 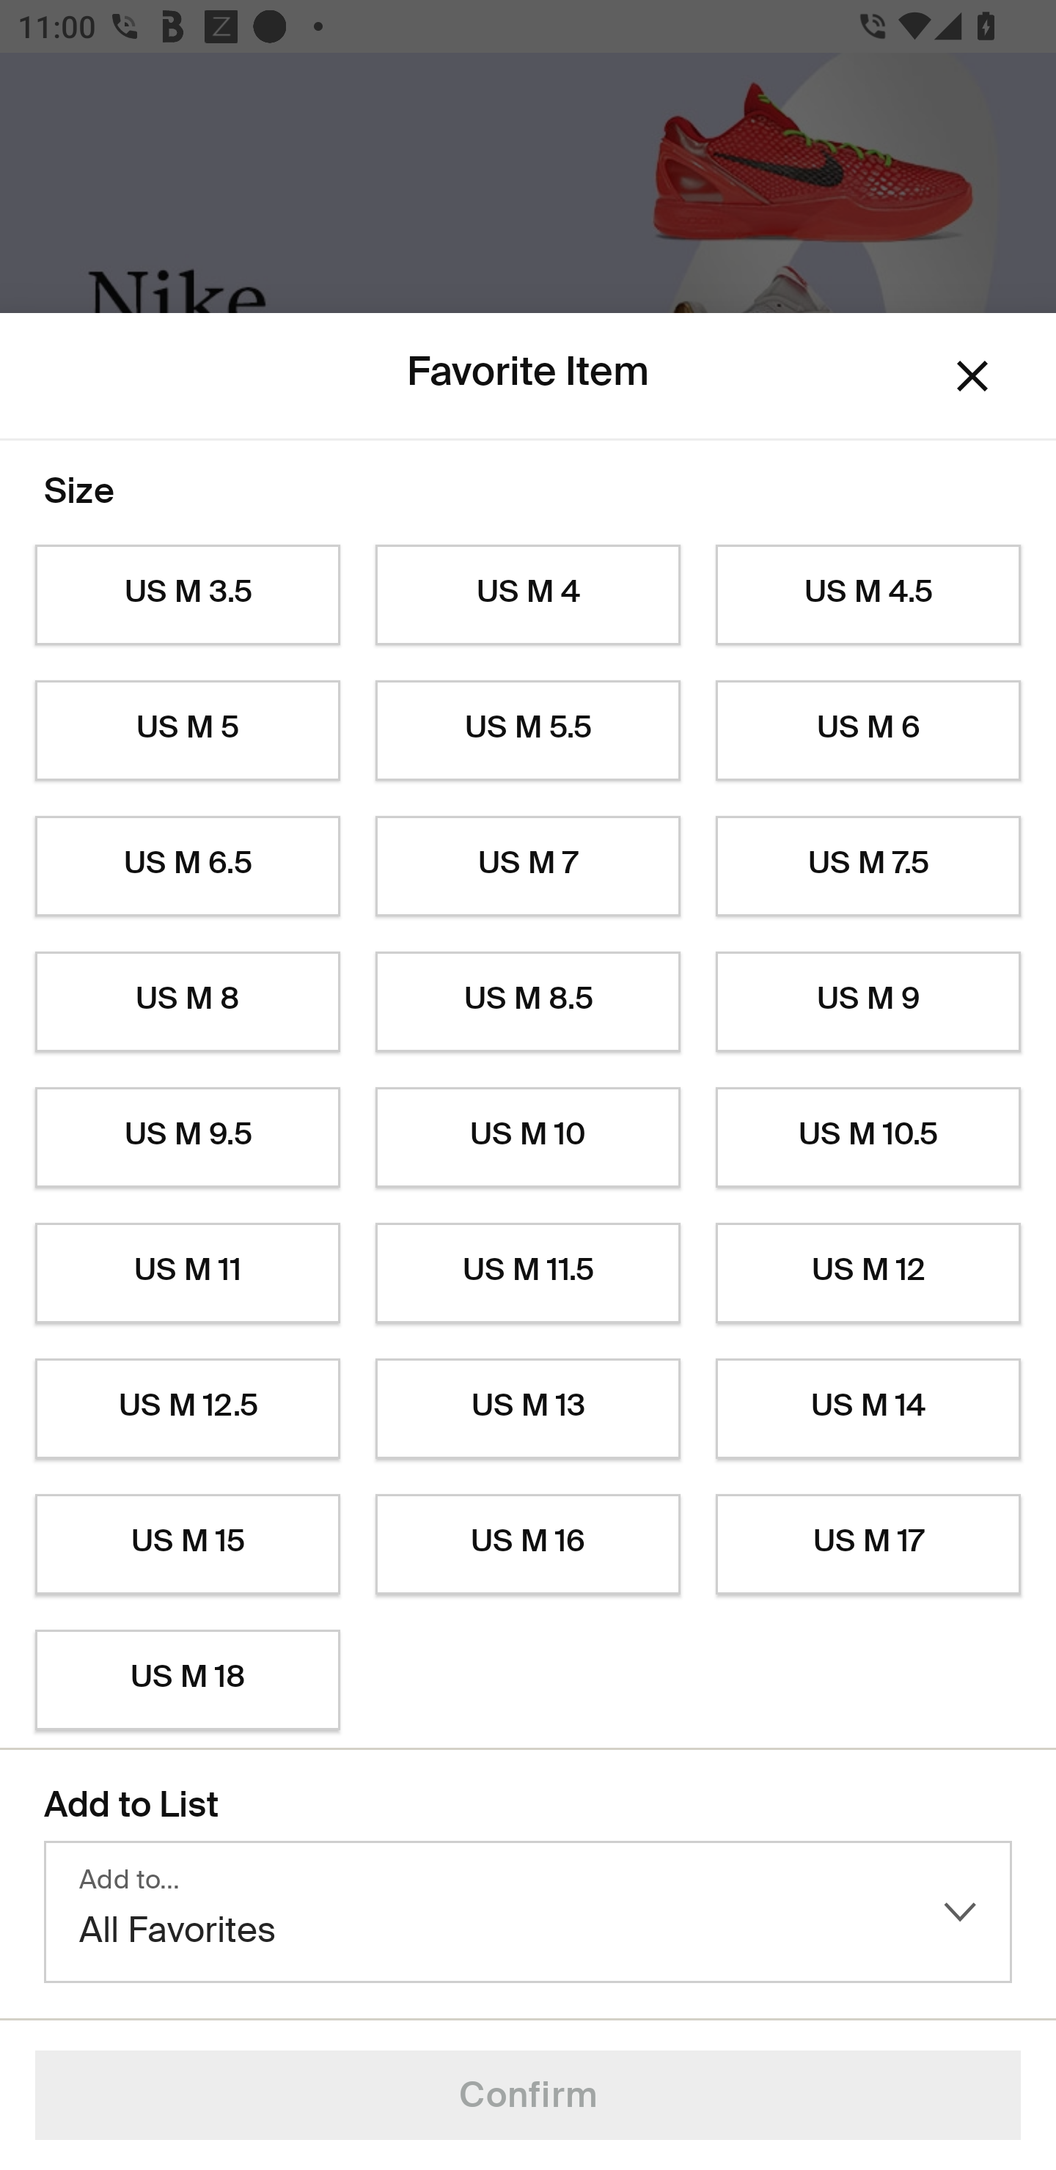 I want to click on US M 15, so click(x=187, y=1545).